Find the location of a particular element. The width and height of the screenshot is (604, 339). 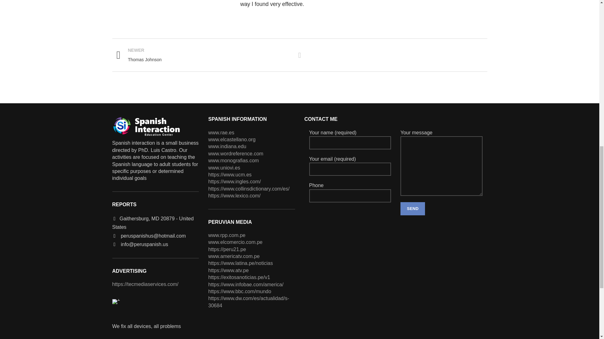

www.monografias.com is located at coordinates (233, 160).